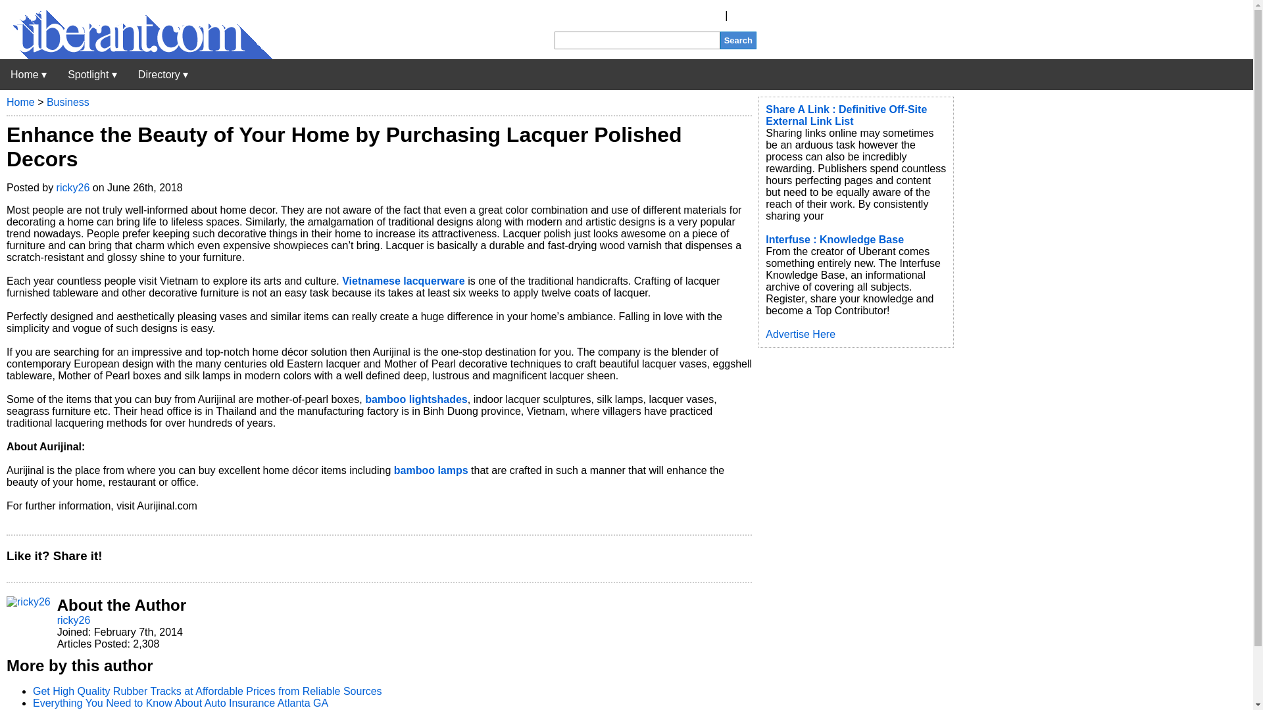 This screenshot has height=710, width=1263. I want to click on Register, so click(703, 16).